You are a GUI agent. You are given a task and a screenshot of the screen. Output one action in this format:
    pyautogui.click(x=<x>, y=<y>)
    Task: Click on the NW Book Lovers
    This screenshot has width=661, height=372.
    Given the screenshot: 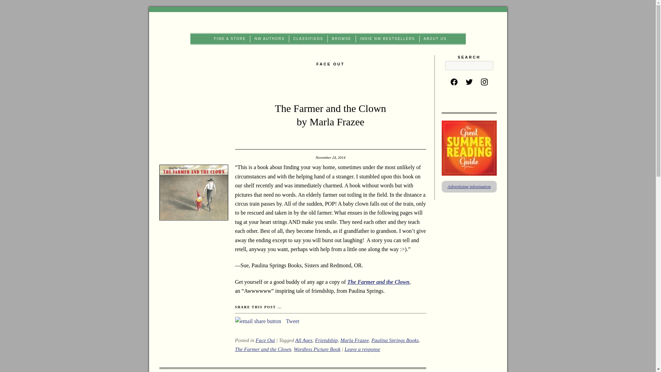 What is the action you would take?
    pyautogui.click(x=328, y=22)
    